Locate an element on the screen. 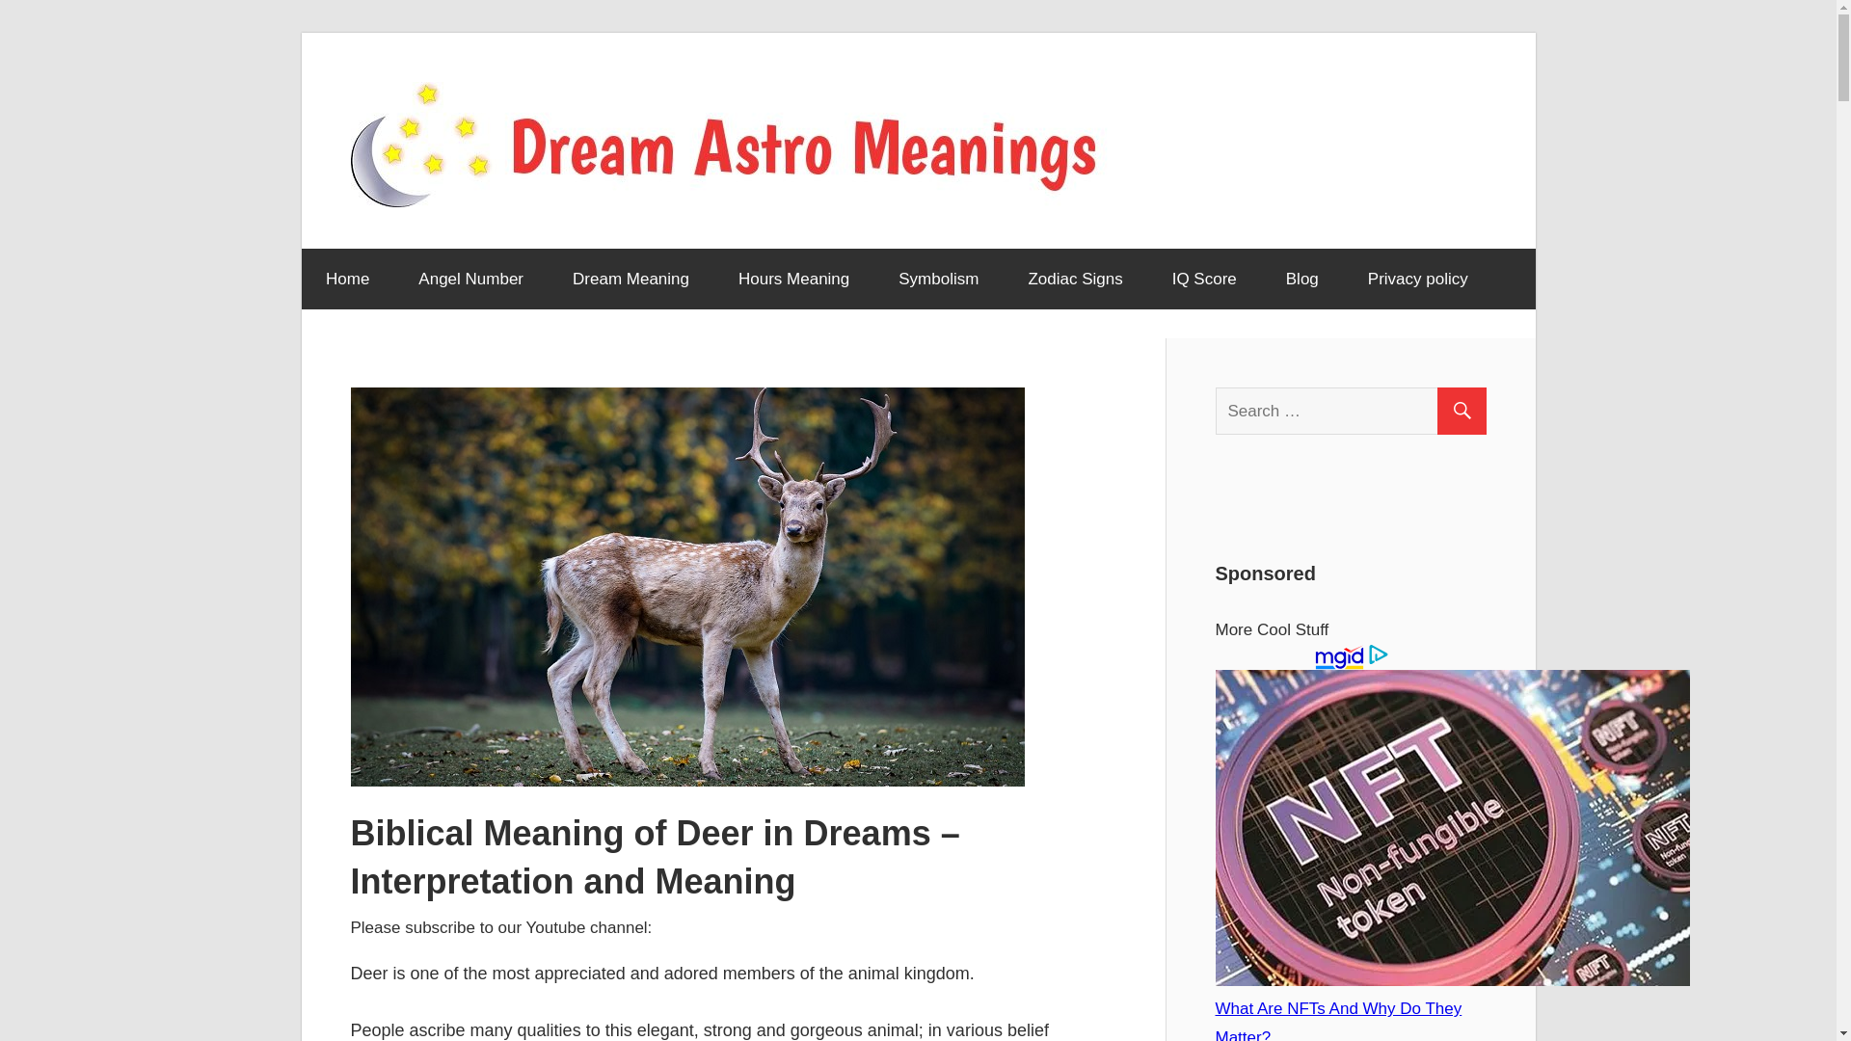 The image size is (1851, 1041). Home is located at coordinates (346, 280).